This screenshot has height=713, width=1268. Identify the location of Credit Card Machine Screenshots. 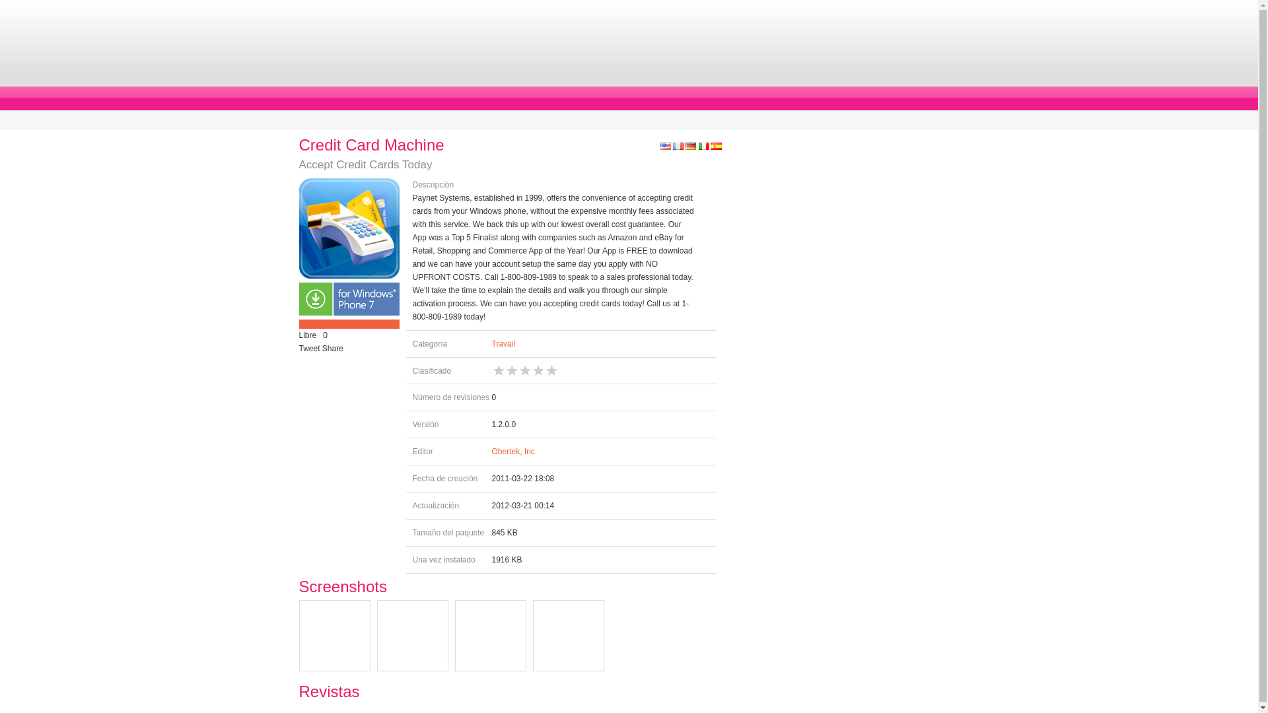
(342, 586).